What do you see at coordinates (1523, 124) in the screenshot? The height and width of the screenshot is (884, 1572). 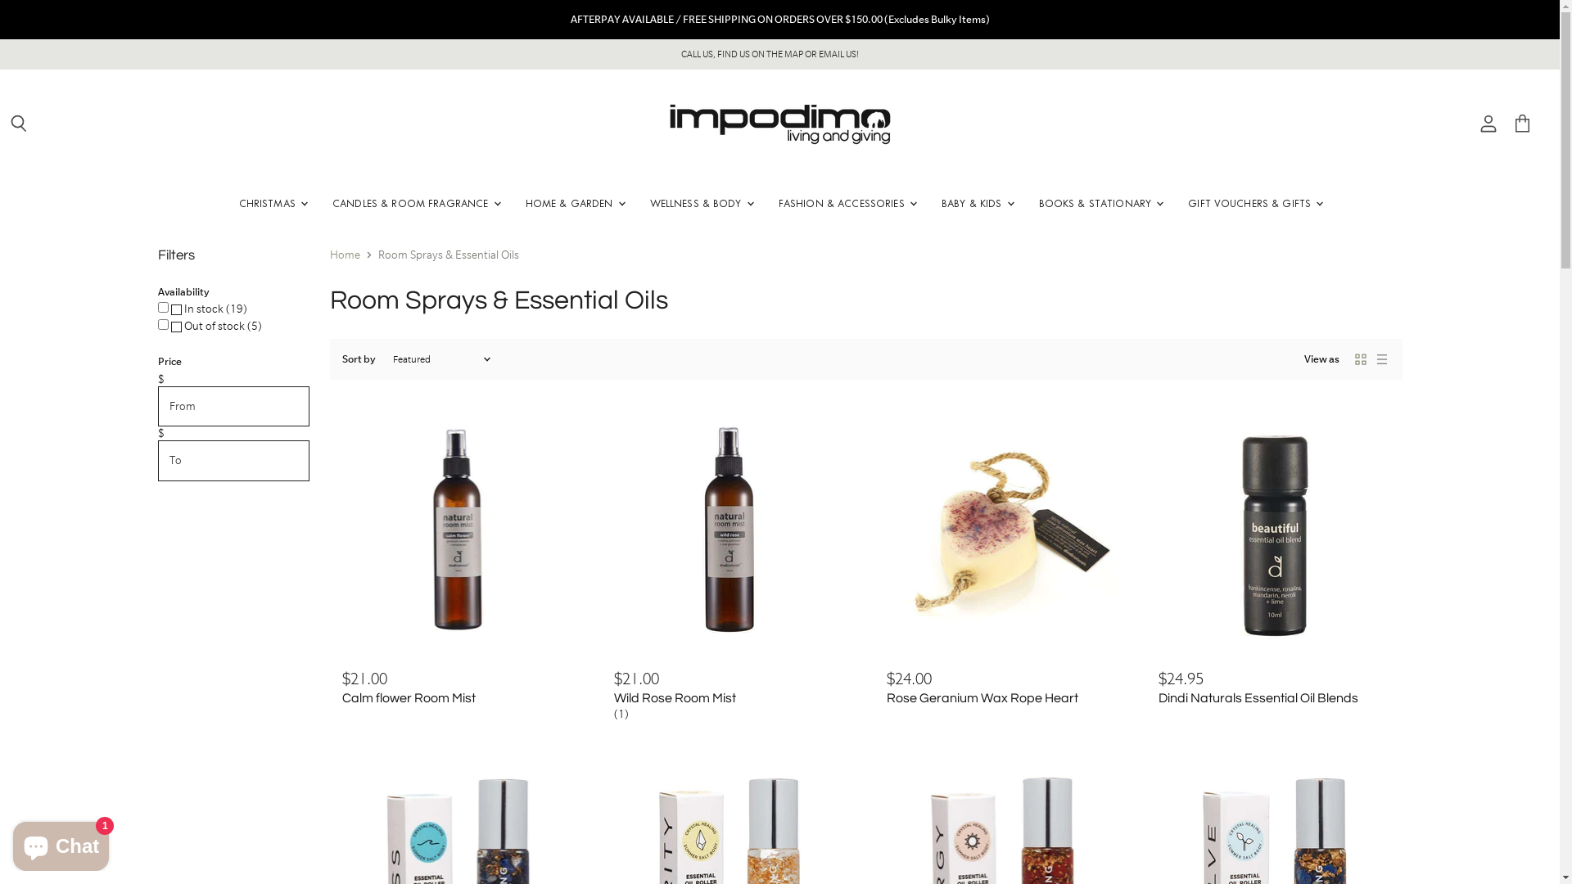 I see `View cart` at bounding box center [1523, 124].